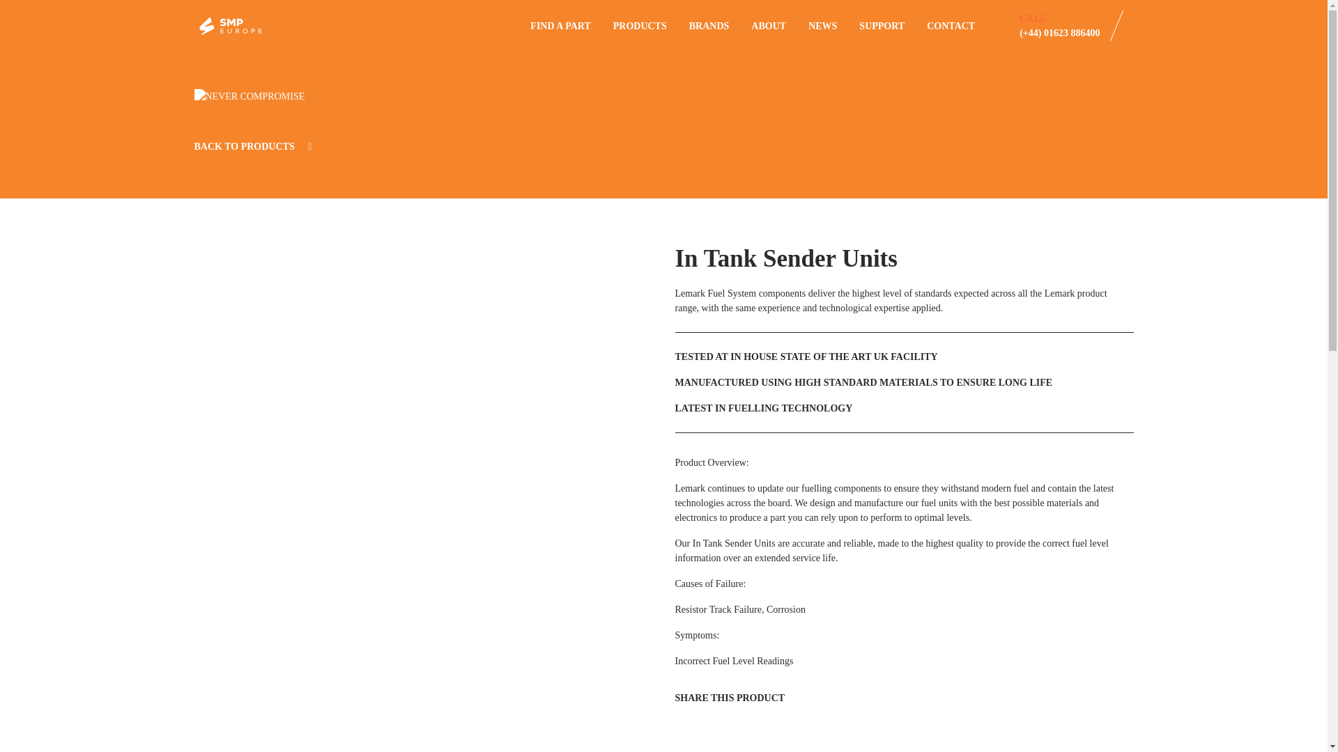 This screenshot has width=1338, height=752. What do you see at coordinates (768, 26) in the screenshot?
I see `ABOUT` at bounding box center [768, 26].